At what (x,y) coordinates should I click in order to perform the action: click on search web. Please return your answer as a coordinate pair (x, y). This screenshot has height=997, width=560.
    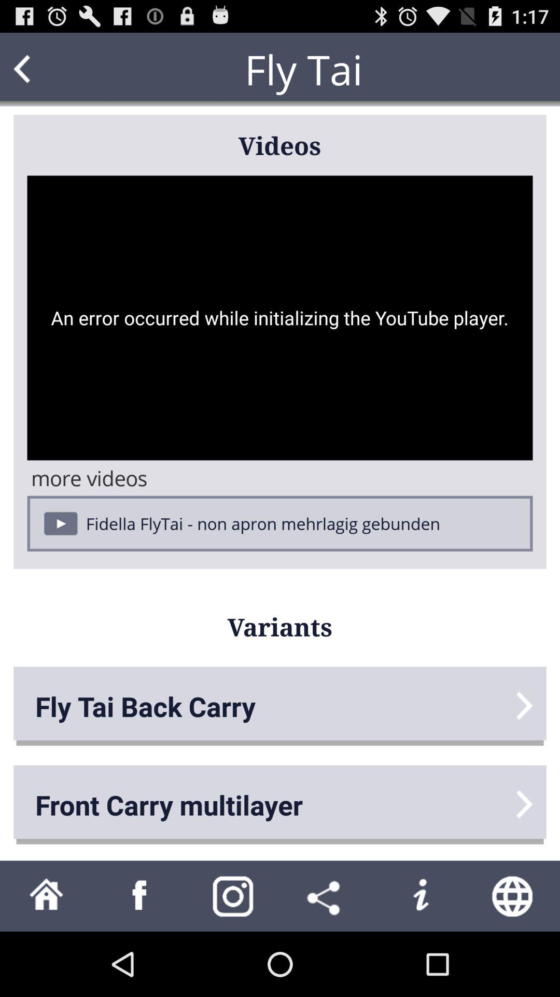
    Looking at the image, I should click on (513, 896).